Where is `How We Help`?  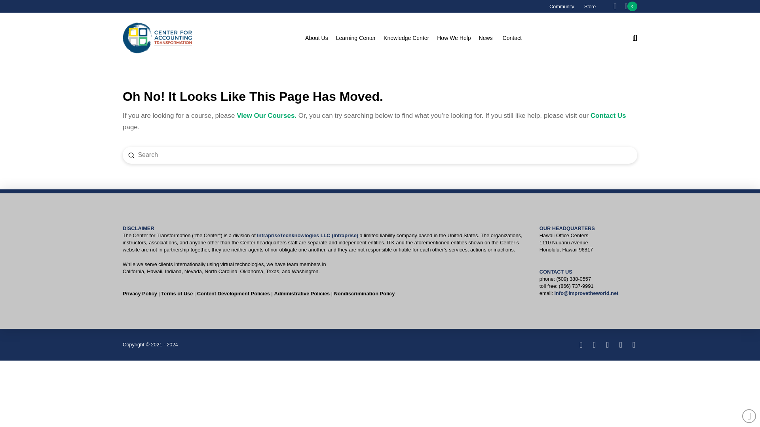 How We Help is located at coordinates (458, 38).